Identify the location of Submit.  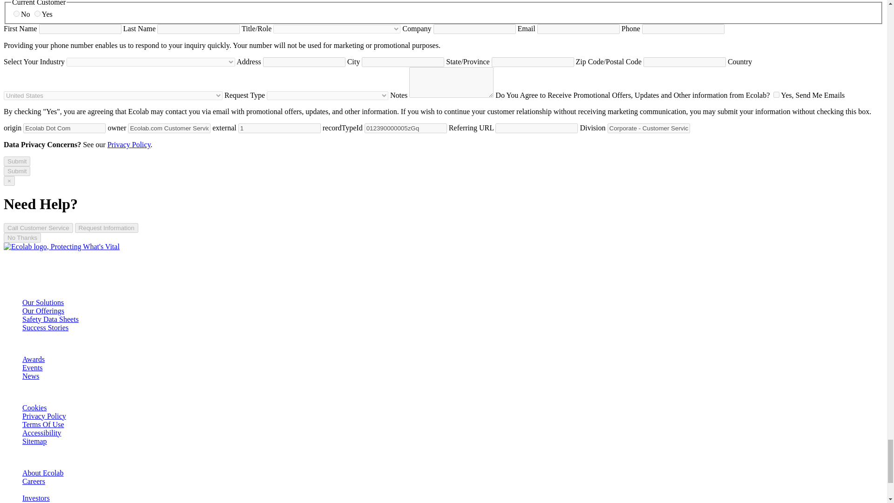
(17, 161).